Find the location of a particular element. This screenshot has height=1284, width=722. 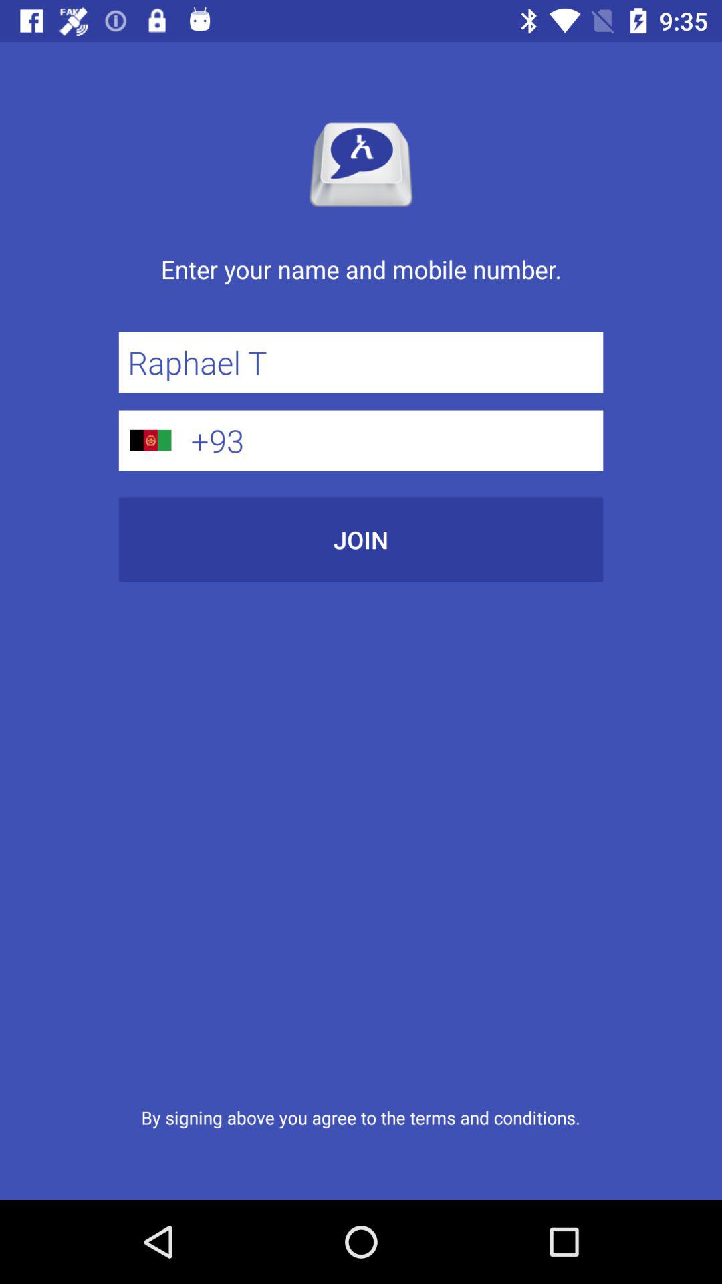

swipe to enter your name is located at coordinates (361, 284).